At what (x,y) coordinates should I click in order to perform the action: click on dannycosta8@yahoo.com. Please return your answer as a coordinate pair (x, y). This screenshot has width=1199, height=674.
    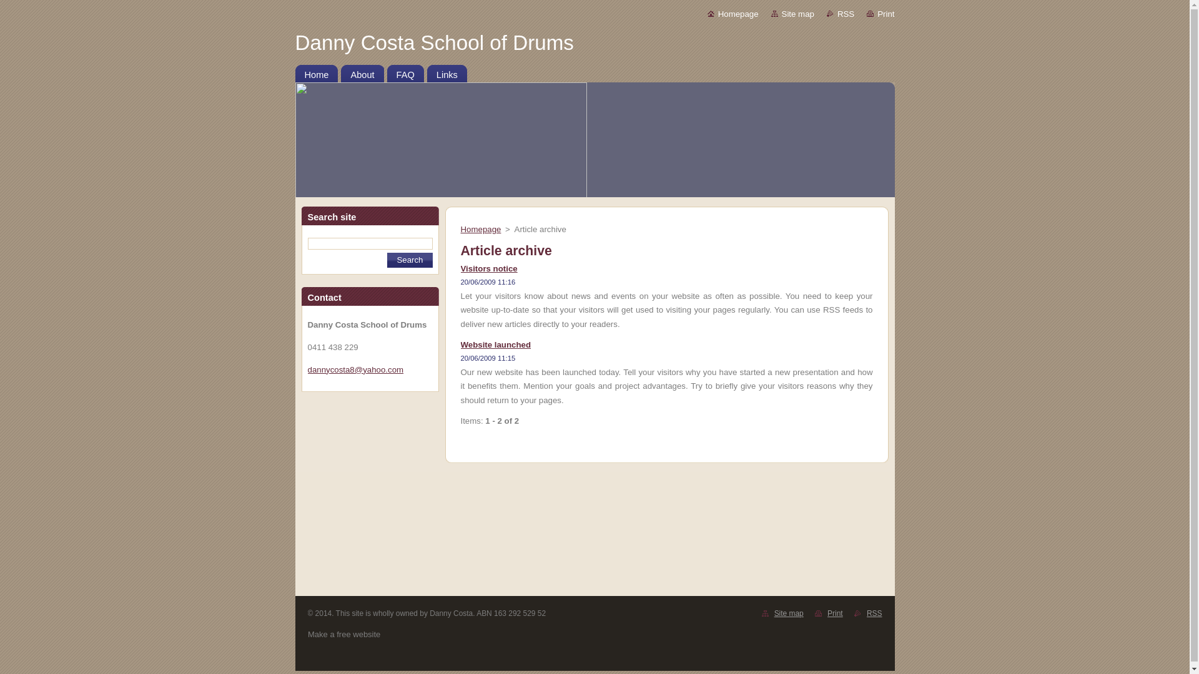
    Looking at the image, I should click on (355, 369).